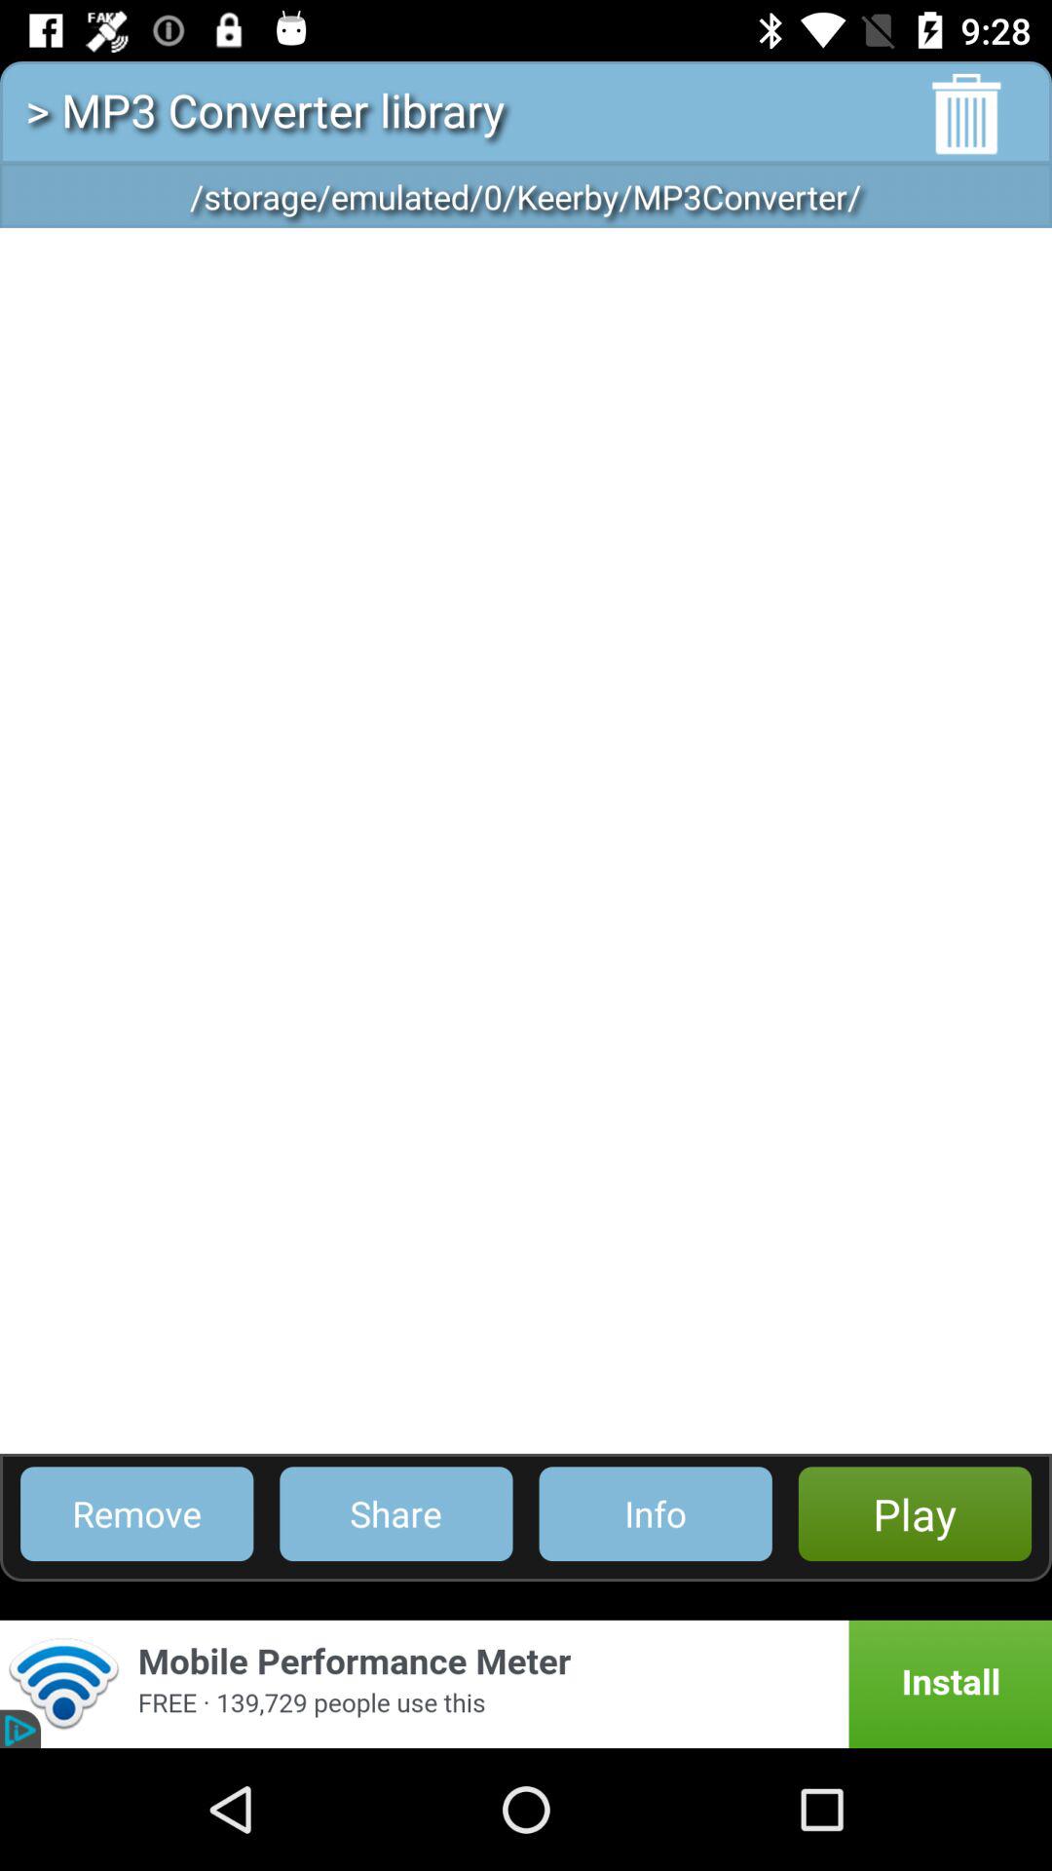 This screenshot has width=1052, height=1871. What do you see at coordinates (655, 1514) in the screenshot?
I see `launch the item next to the play icon` at bounding box center [655, 1514].